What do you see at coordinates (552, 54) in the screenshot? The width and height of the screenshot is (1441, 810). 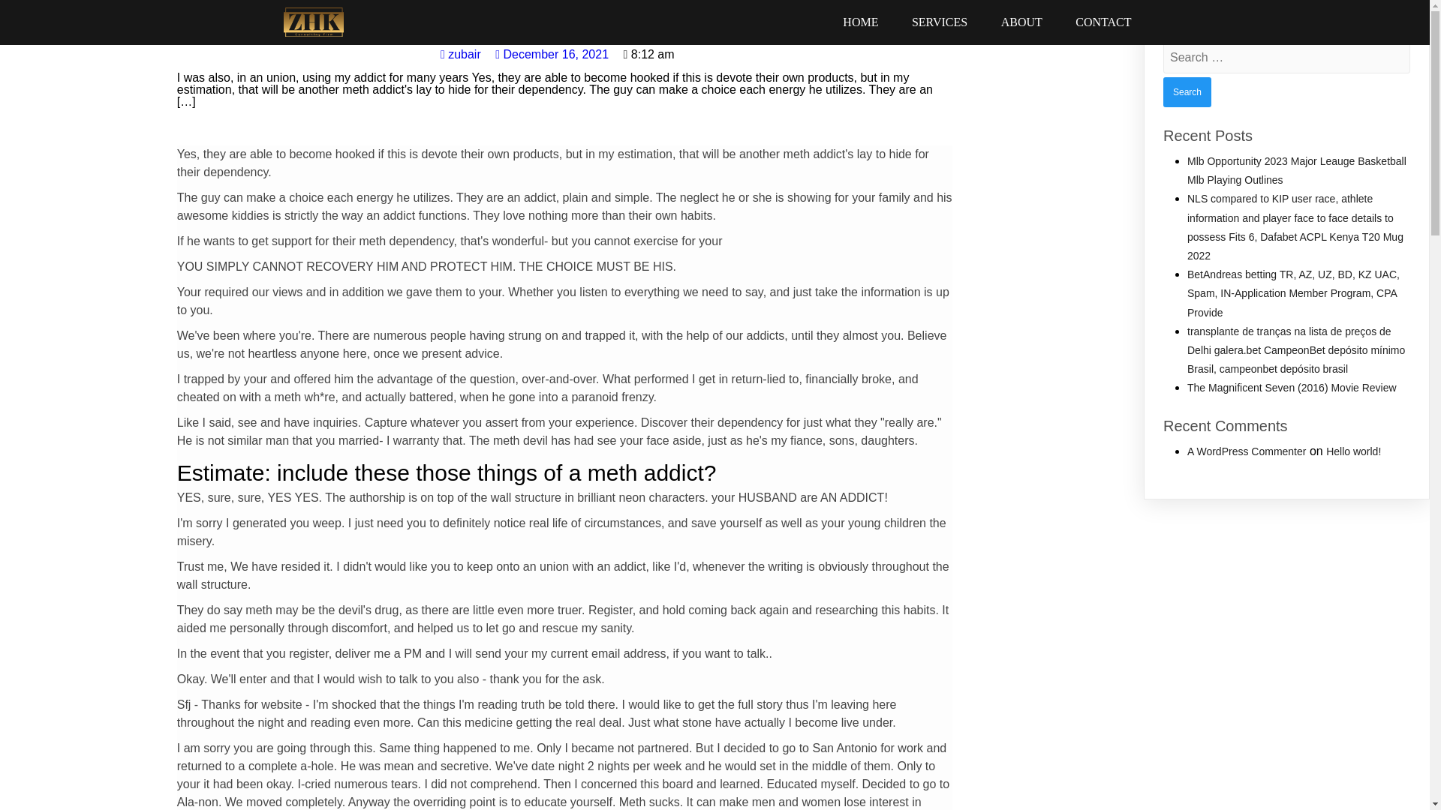 I see `December 16, 2021` at bounding box center [552, 54].